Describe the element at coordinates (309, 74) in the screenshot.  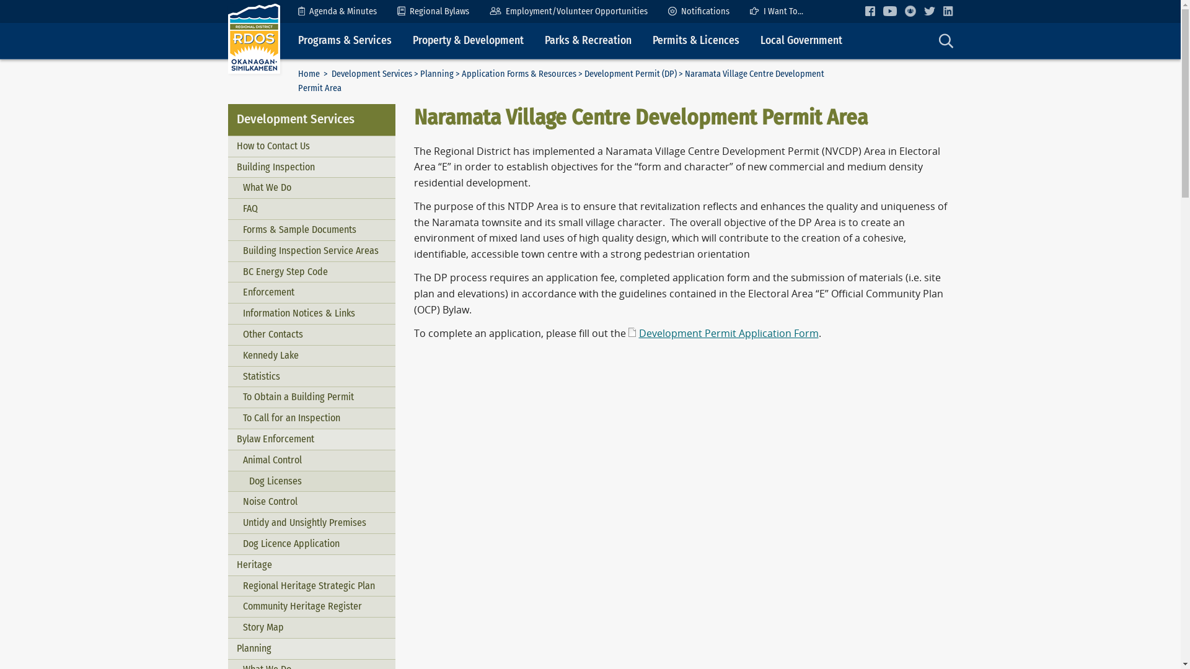
I see `Home` at that location.